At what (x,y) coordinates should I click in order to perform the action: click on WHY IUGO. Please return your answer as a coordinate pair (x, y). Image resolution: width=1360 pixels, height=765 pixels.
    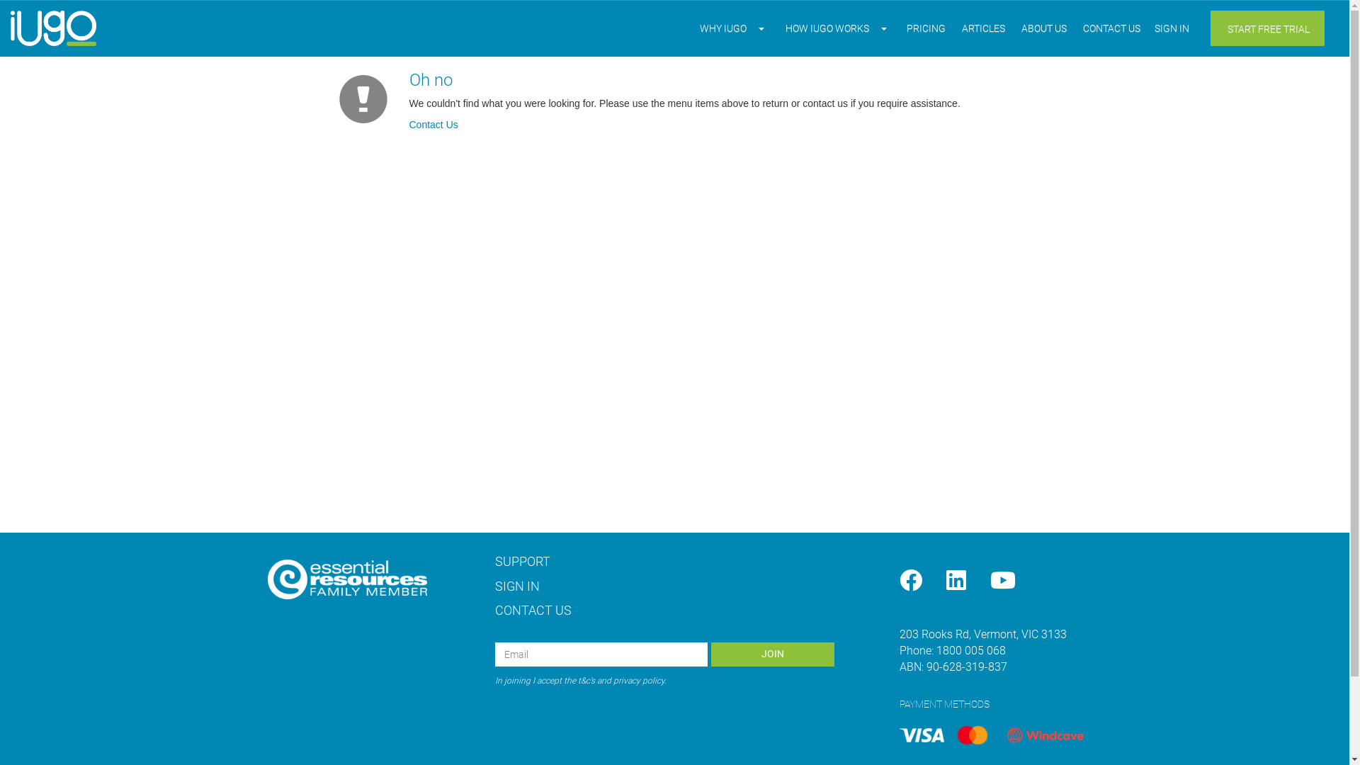
    Looking at the image, I should click on (725, 28).